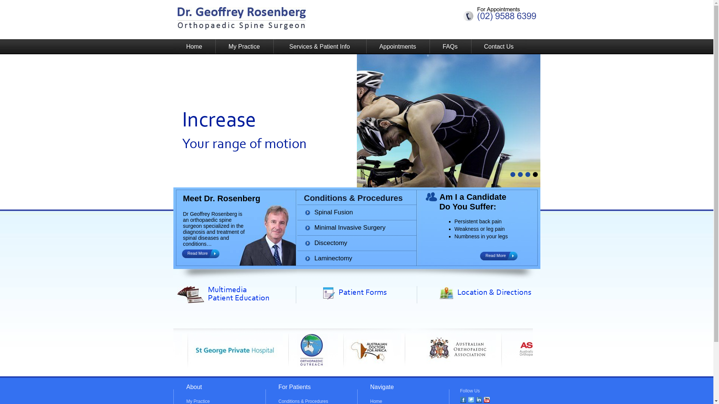 The height and width of the screenshot is (404, 719). Describe the element at coordinates (499, 47) in the screenshot. I see `Contact Us` at that location.